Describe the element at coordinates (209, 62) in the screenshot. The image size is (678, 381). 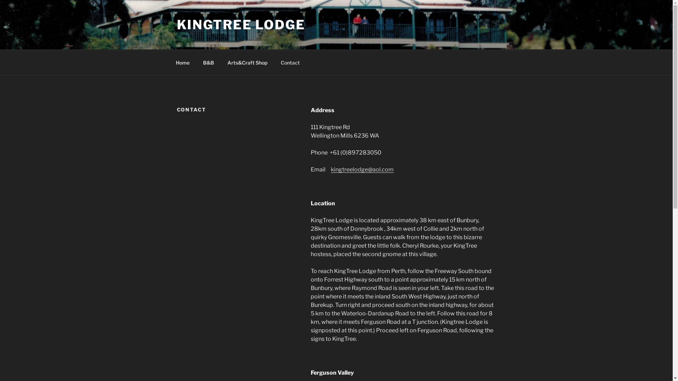
I see `B&B` at that location.